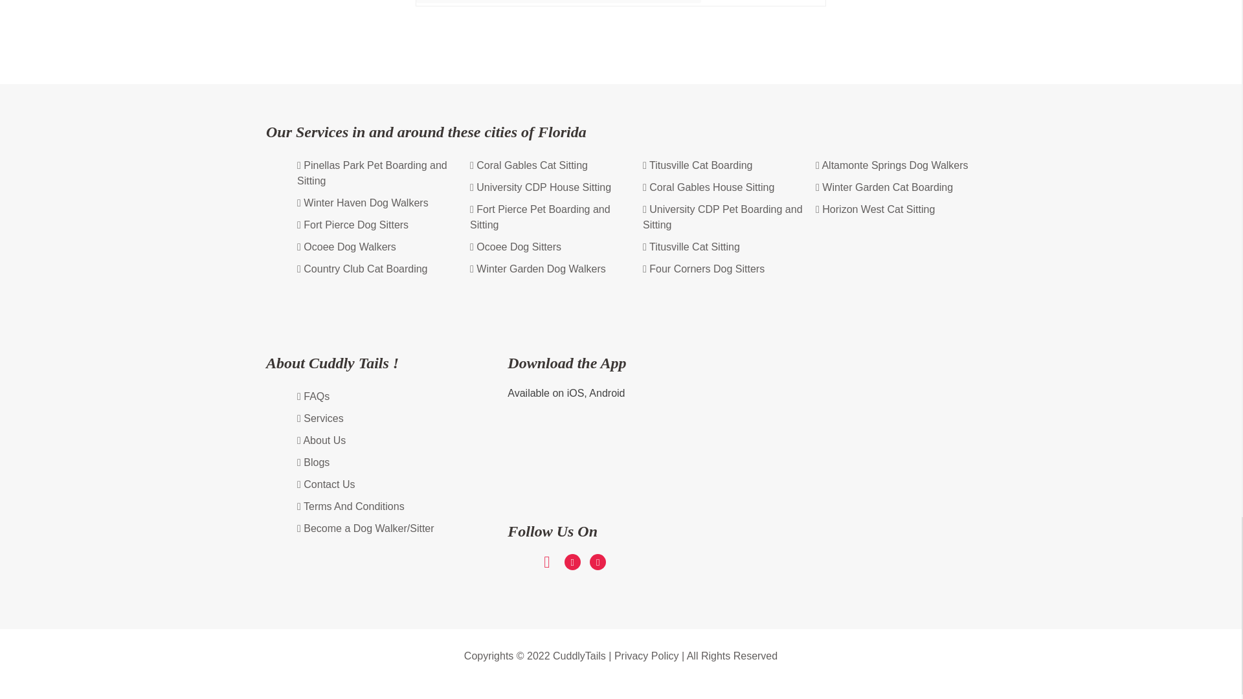 The height and width of the screenshot is (699, 1243). What do you see at coordinates (537, 269) in the screenshot?
I see `Winter Garden Dog Walkers` at bounding box center [537, 269].